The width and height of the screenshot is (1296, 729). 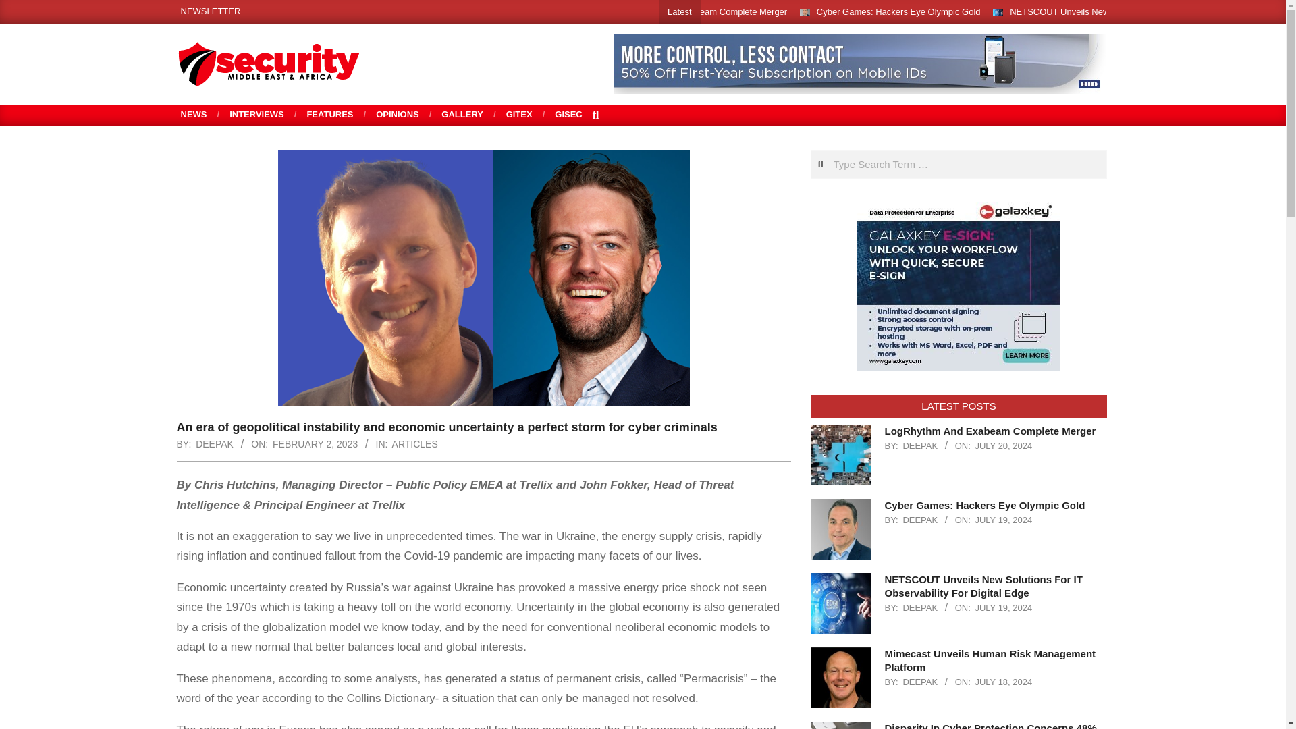 What do you see at coordinates (211, 11) in the screenshot?
I see `NEWSLETTER` at bounding box center [211, 11].